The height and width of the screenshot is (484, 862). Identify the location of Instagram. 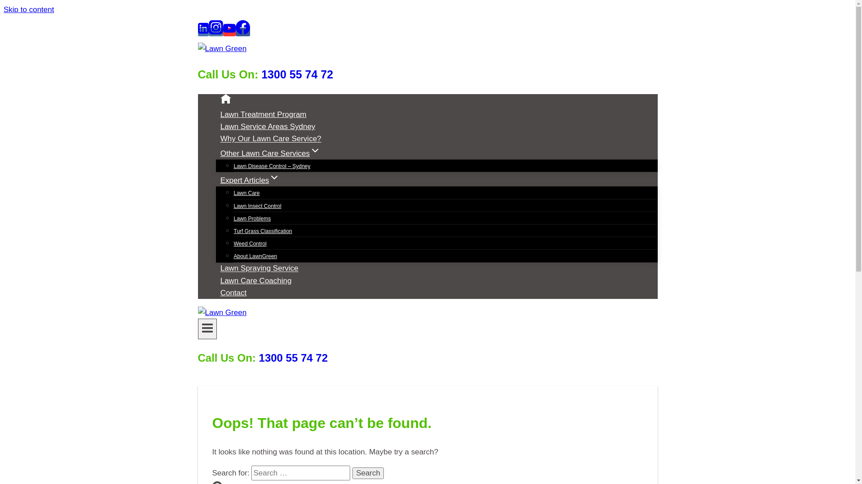
(215, 32).